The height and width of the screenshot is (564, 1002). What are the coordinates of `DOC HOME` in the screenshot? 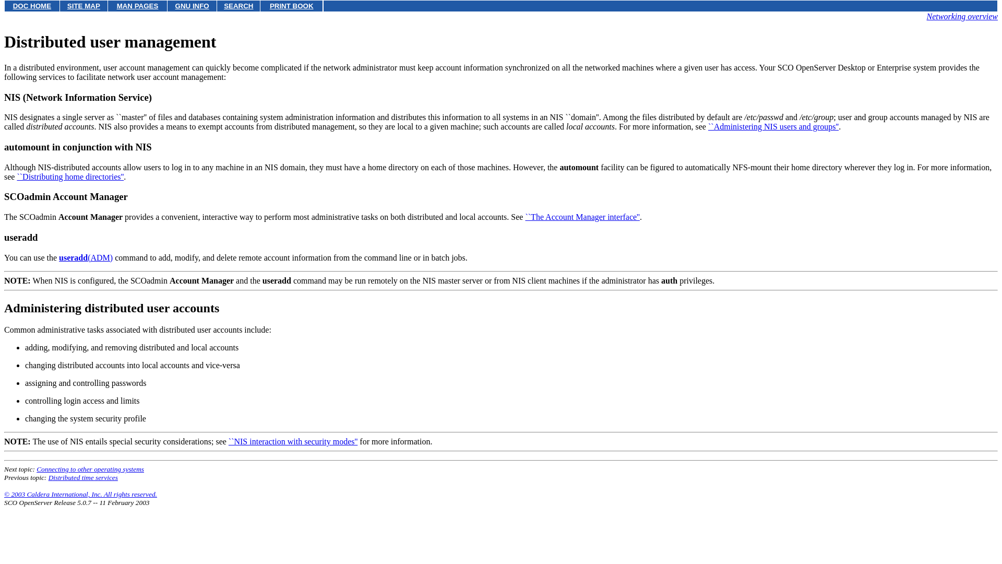 It's located at (31, 6).